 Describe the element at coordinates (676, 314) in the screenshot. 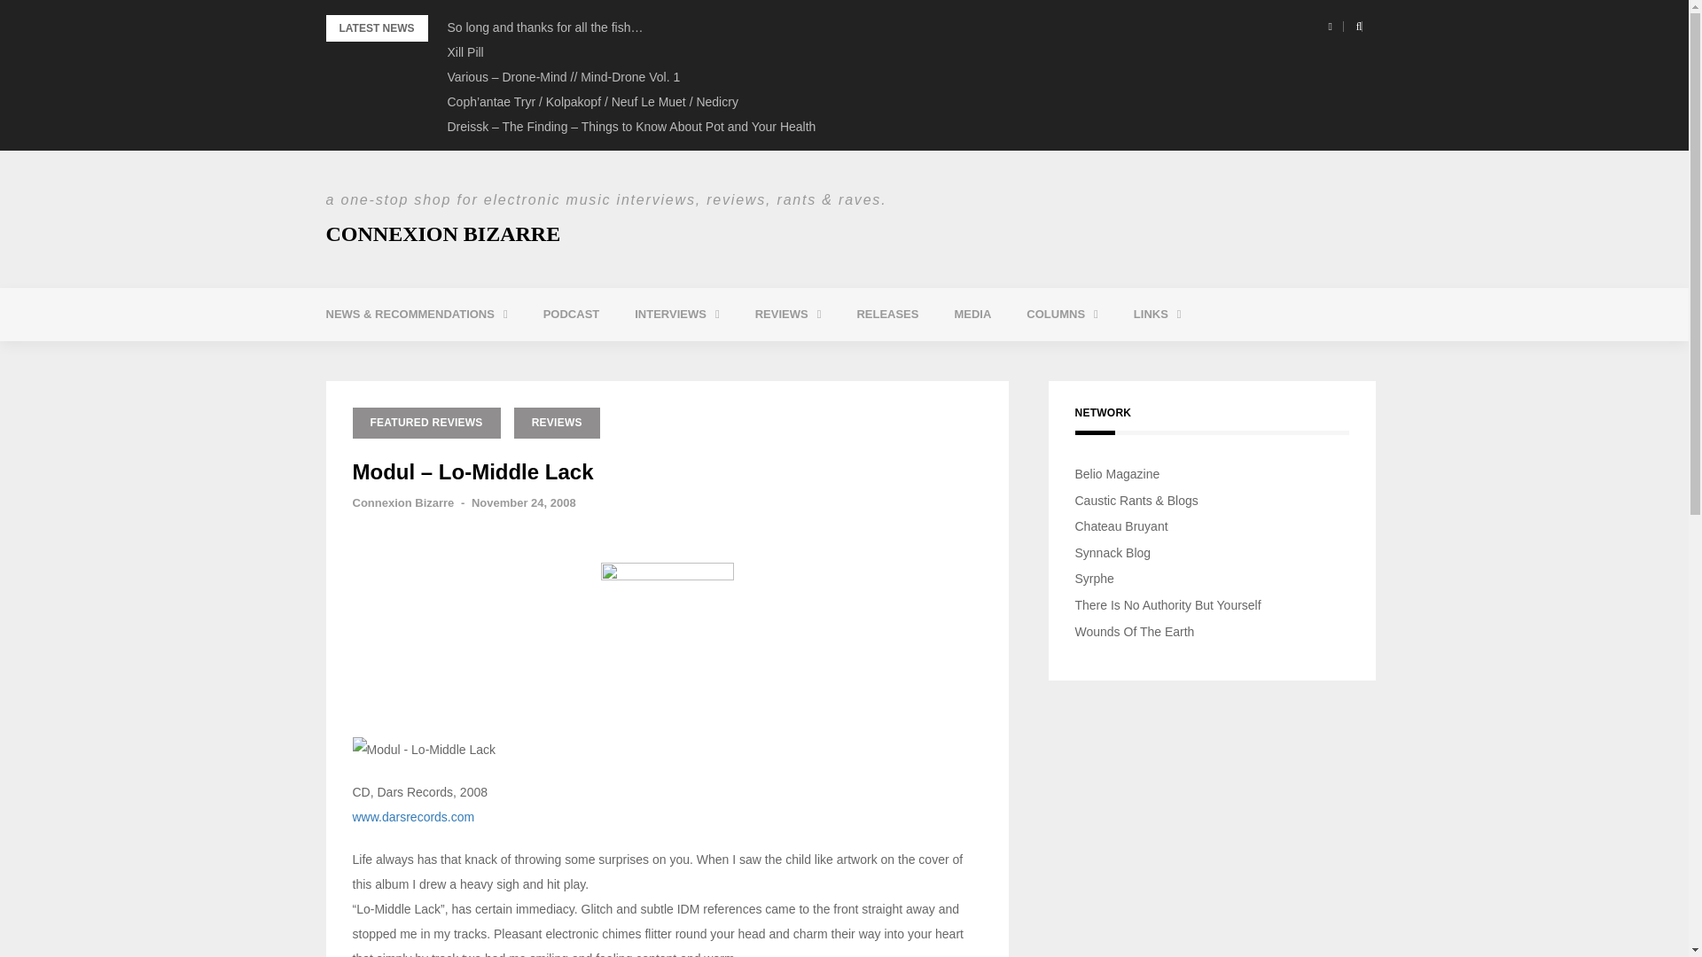

I see `INTERVIEWS` at that location.